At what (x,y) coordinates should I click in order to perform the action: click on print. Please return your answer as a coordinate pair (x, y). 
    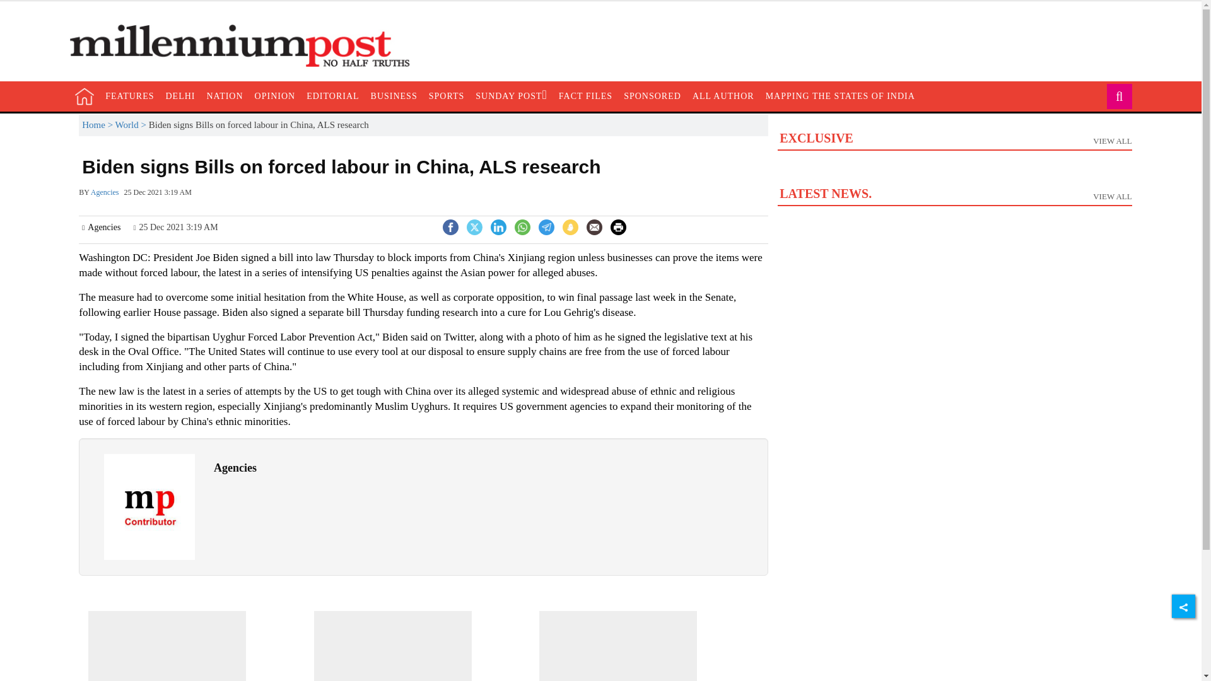
    Looking at the image, I should click on (498, 226).